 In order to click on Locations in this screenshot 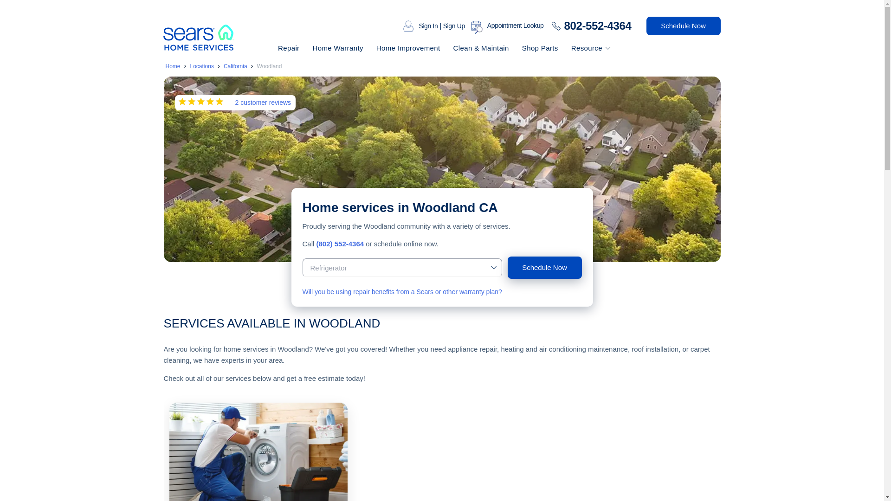, I will do `click(202, 66)`.